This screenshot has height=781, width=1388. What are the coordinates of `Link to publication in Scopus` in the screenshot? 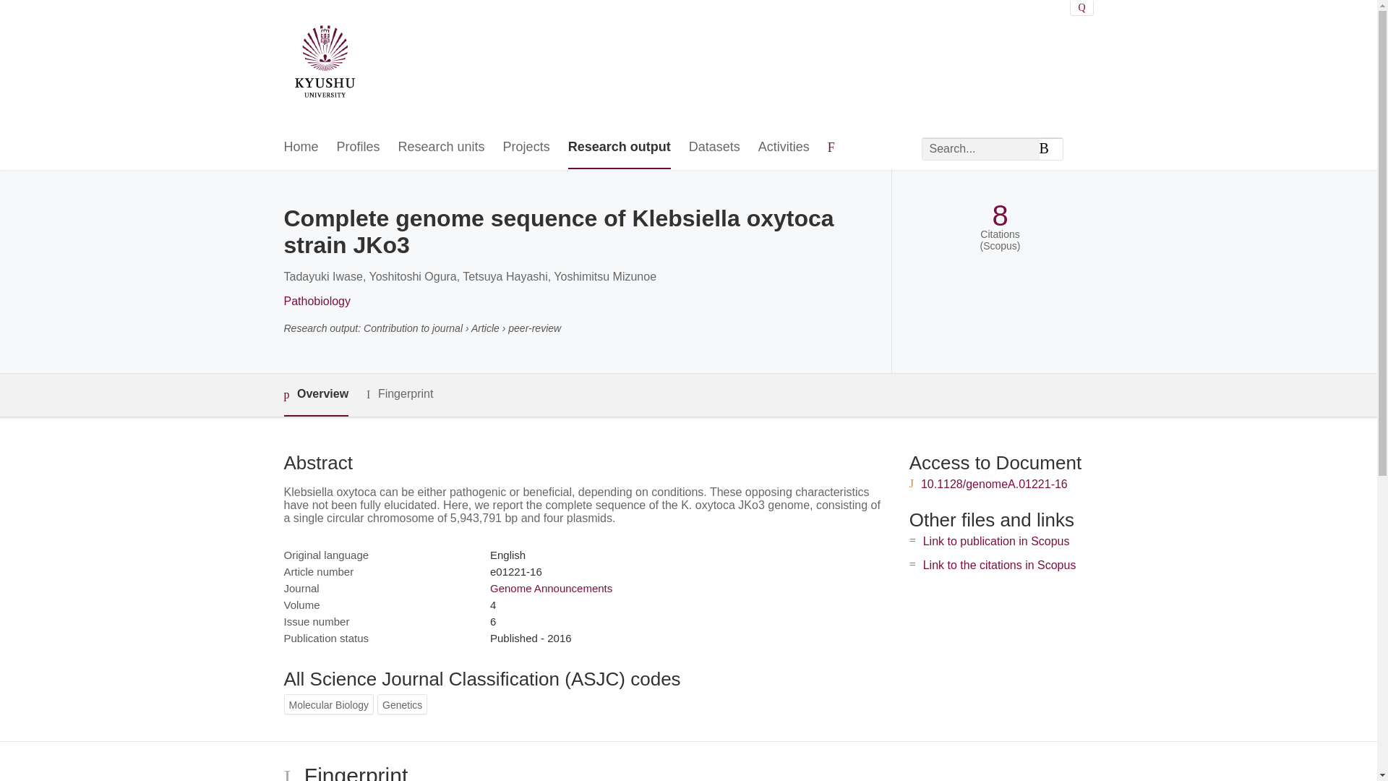 It's located at (996, 541).